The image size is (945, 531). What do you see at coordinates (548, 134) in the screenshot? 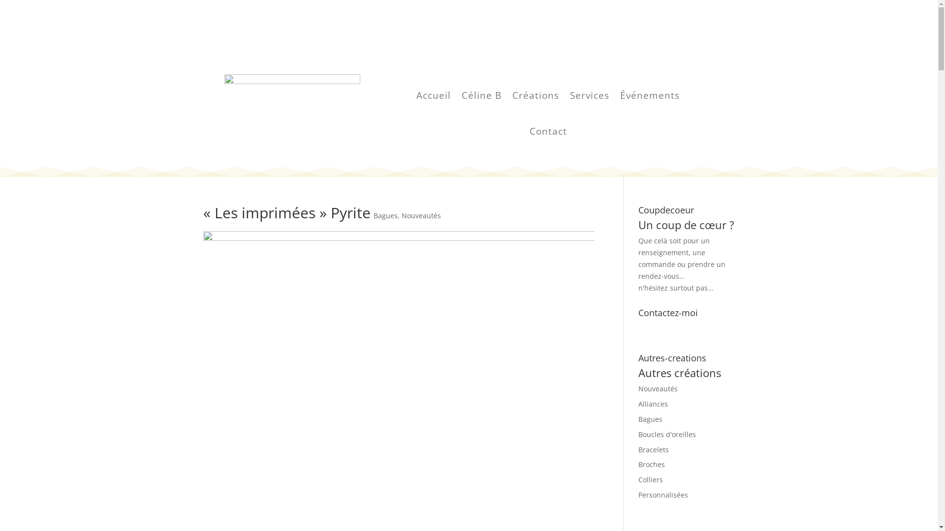
I see `Contact` at bounding box center [548, 134].